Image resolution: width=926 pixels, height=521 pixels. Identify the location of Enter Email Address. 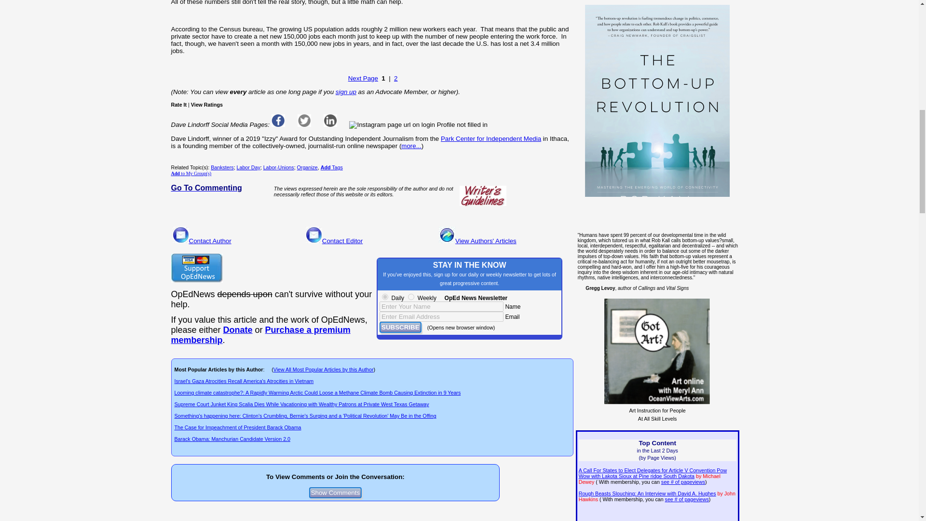
(442, 316).